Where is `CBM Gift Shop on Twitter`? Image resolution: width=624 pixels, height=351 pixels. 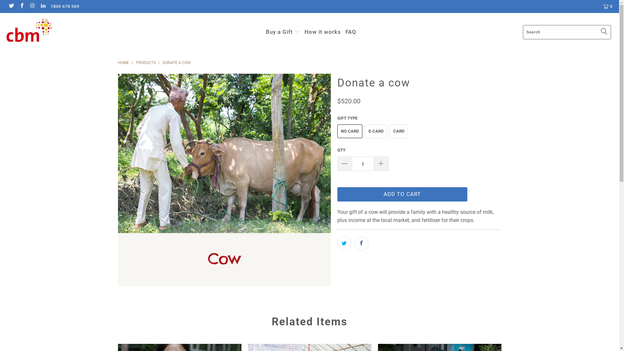 CBM Gift Shop on Twitter is located at coordinates (11, 6).